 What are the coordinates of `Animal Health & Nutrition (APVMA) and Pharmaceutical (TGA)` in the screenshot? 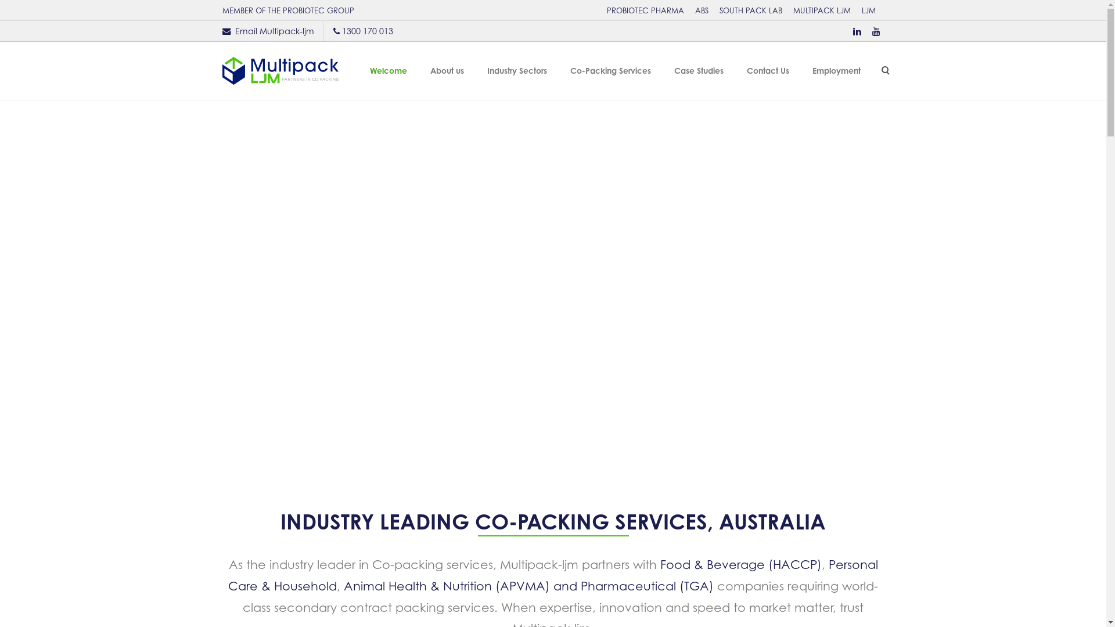 It's located at (528, 586).